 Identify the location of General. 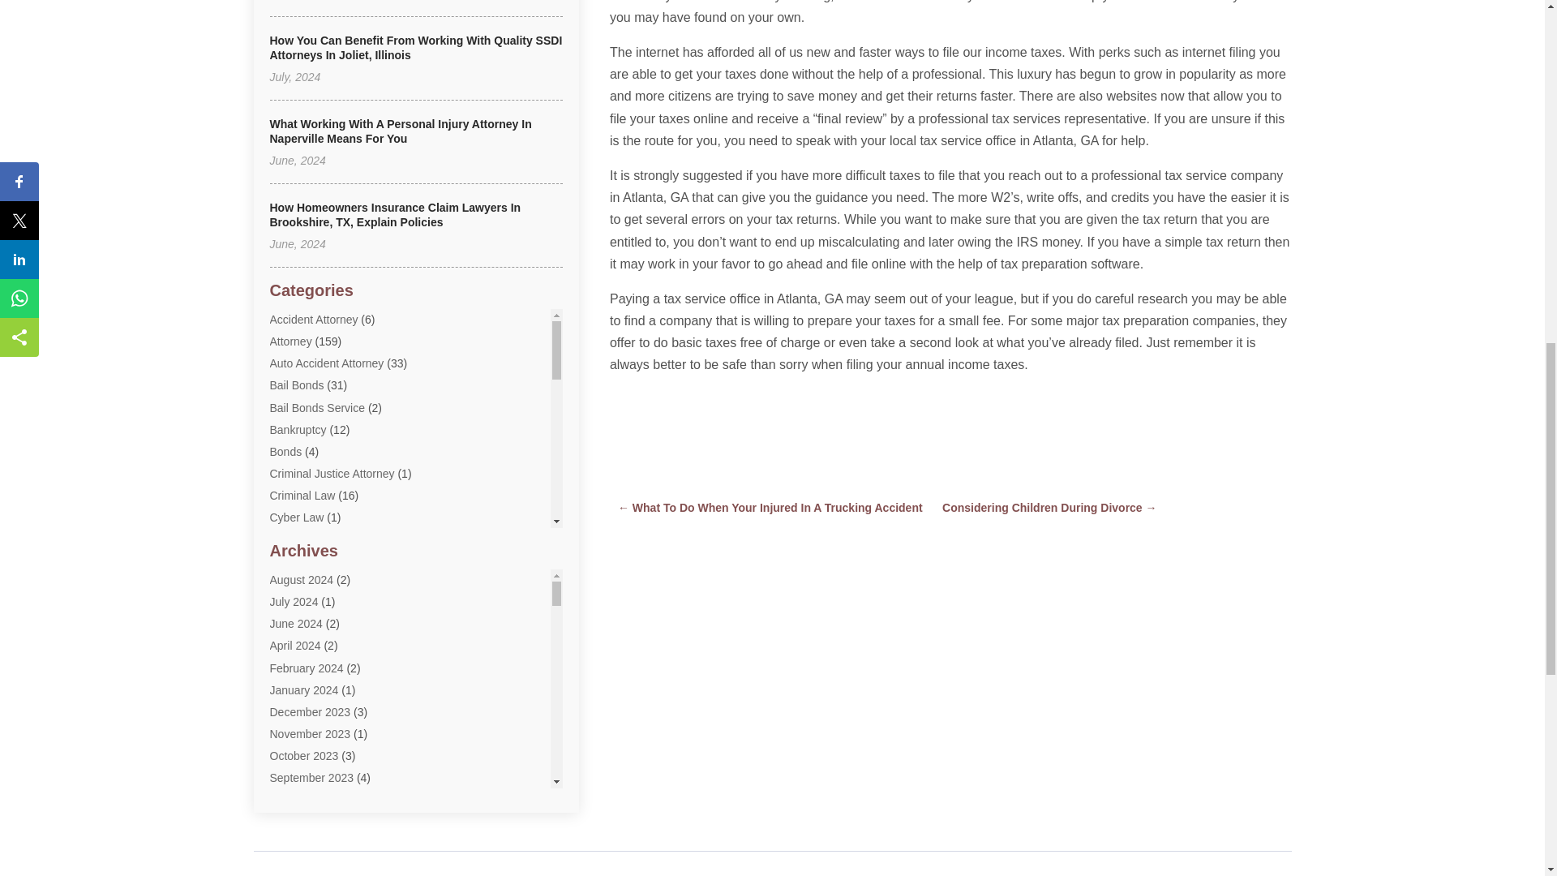
(290, 672).